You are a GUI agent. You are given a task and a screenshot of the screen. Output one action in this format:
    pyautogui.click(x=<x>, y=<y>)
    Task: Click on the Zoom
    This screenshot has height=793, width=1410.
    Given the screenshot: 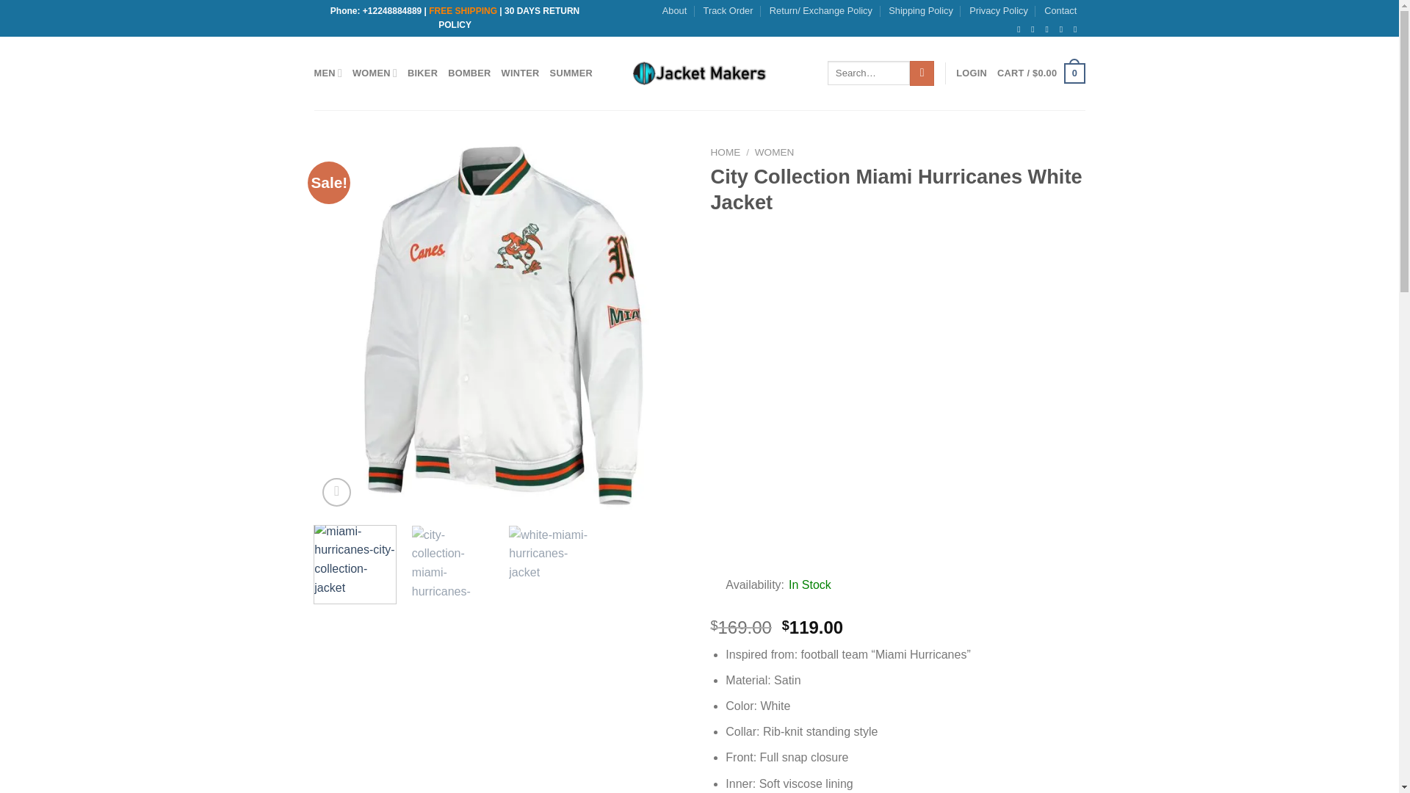 What is the action you would take?
    pyautogui.click(x=336, y=492)
    